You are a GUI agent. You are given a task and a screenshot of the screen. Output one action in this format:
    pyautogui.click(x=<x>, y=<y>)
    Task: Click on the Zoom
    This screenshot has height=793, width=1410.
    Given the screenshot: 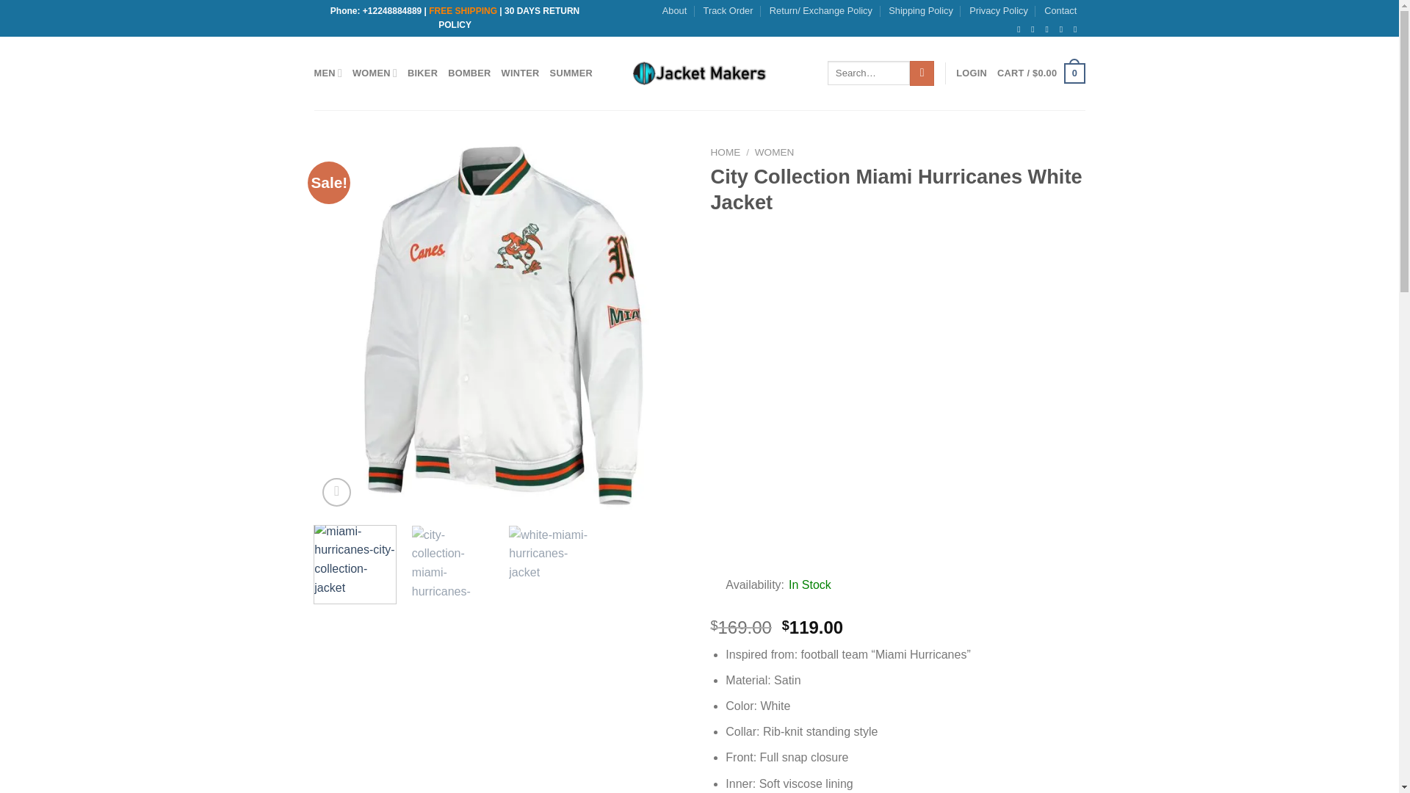 What is the action you would take?
    pyautogui.click(x=336, y=492)
    